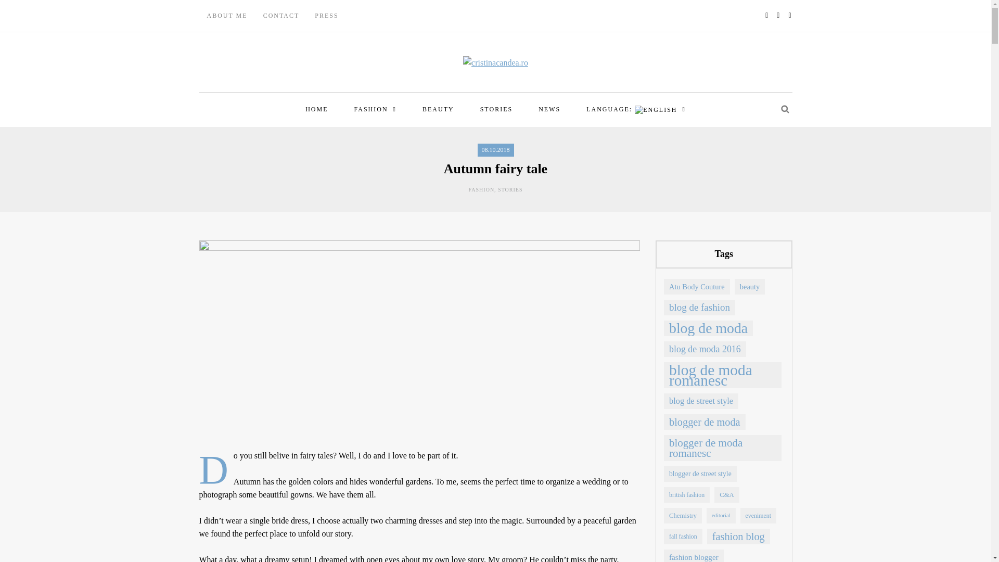 This screenshot has height=562, width=999. Describe the element at coordinates (375, 109) in the screenshot. I see `fashion` at that location.